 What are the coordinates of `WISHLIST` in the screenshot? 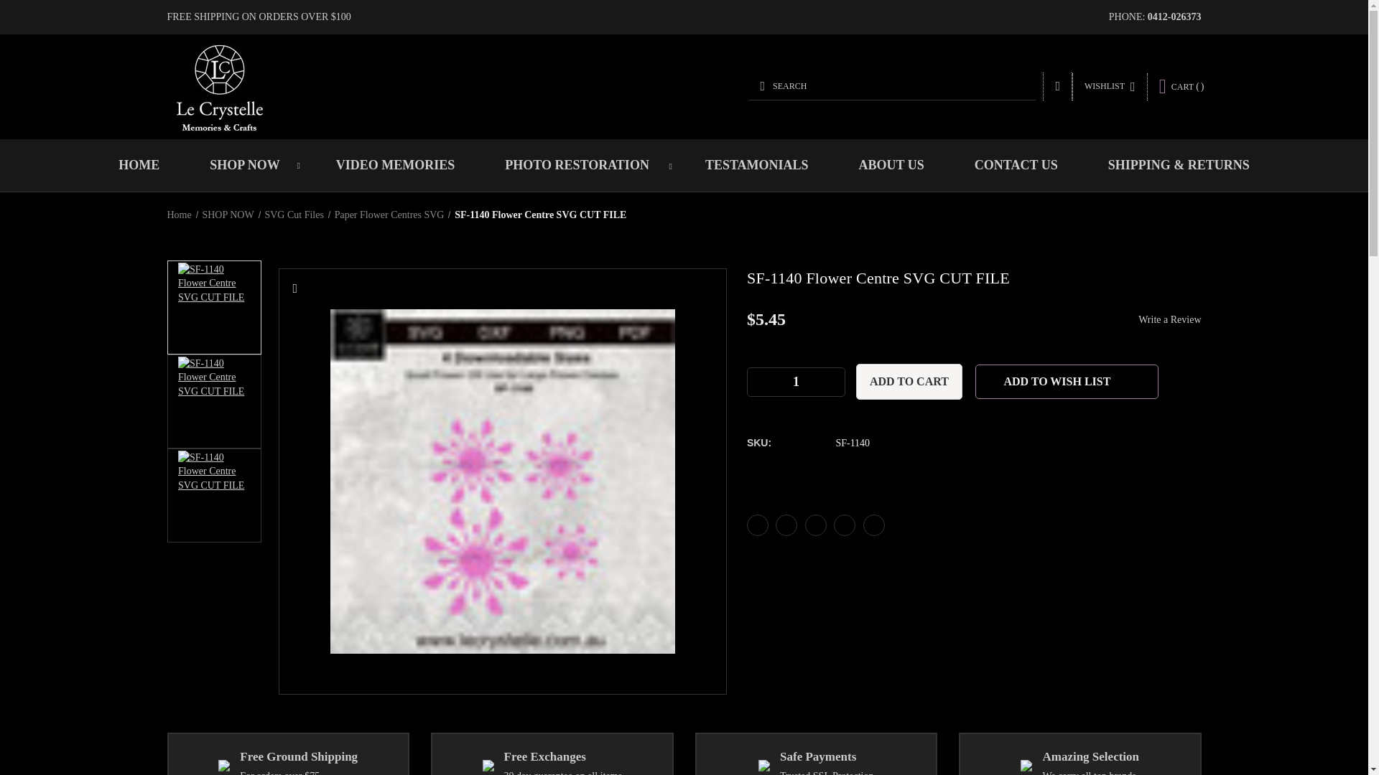 It's located at (1110, 86).